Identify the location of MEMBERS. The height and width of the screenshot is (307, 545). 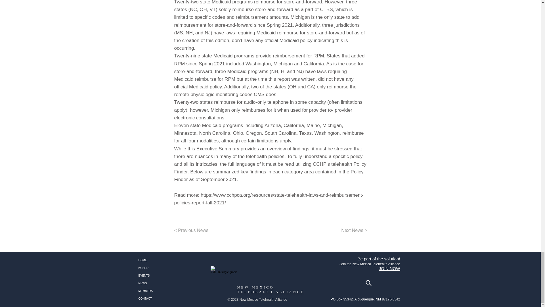
(163, 291).